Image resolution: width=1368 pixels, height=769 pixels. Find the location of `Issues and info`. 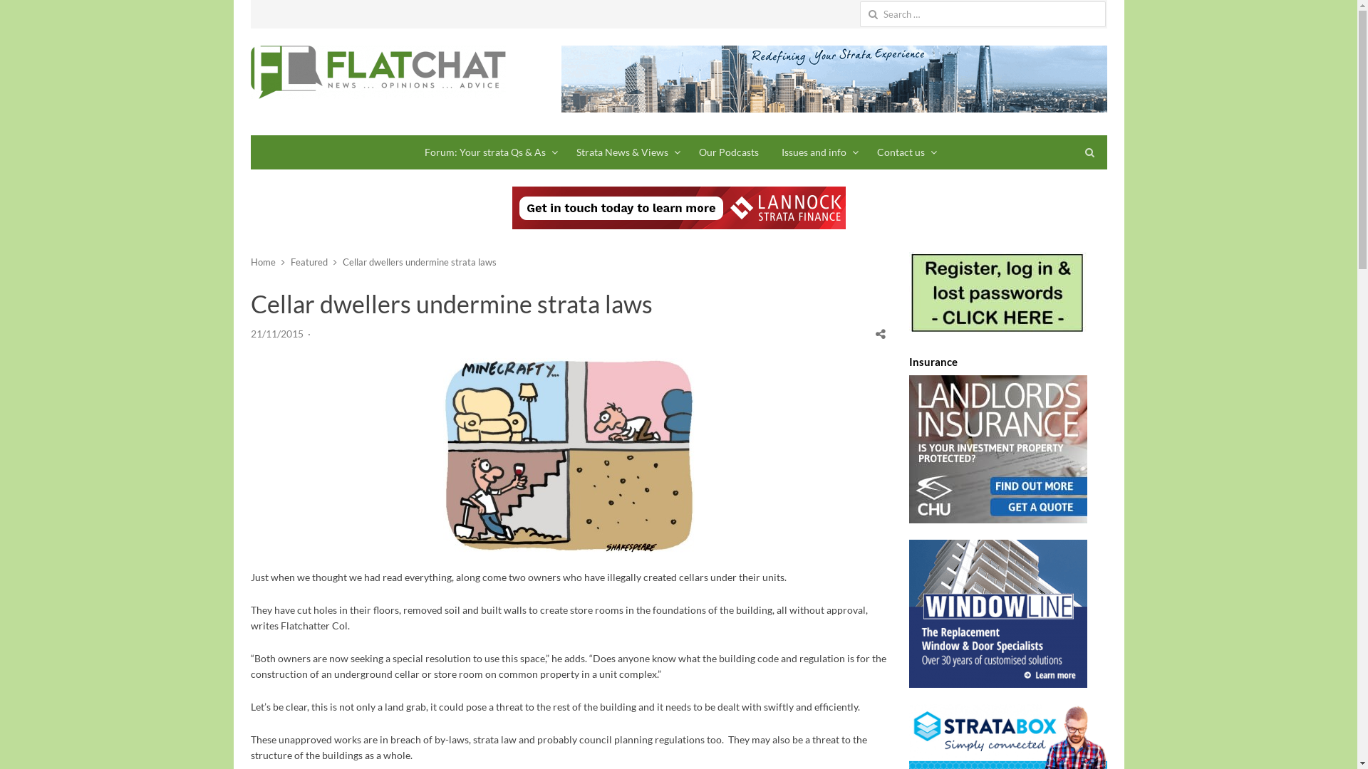

Issues and info is located at coordinates (818, 152).